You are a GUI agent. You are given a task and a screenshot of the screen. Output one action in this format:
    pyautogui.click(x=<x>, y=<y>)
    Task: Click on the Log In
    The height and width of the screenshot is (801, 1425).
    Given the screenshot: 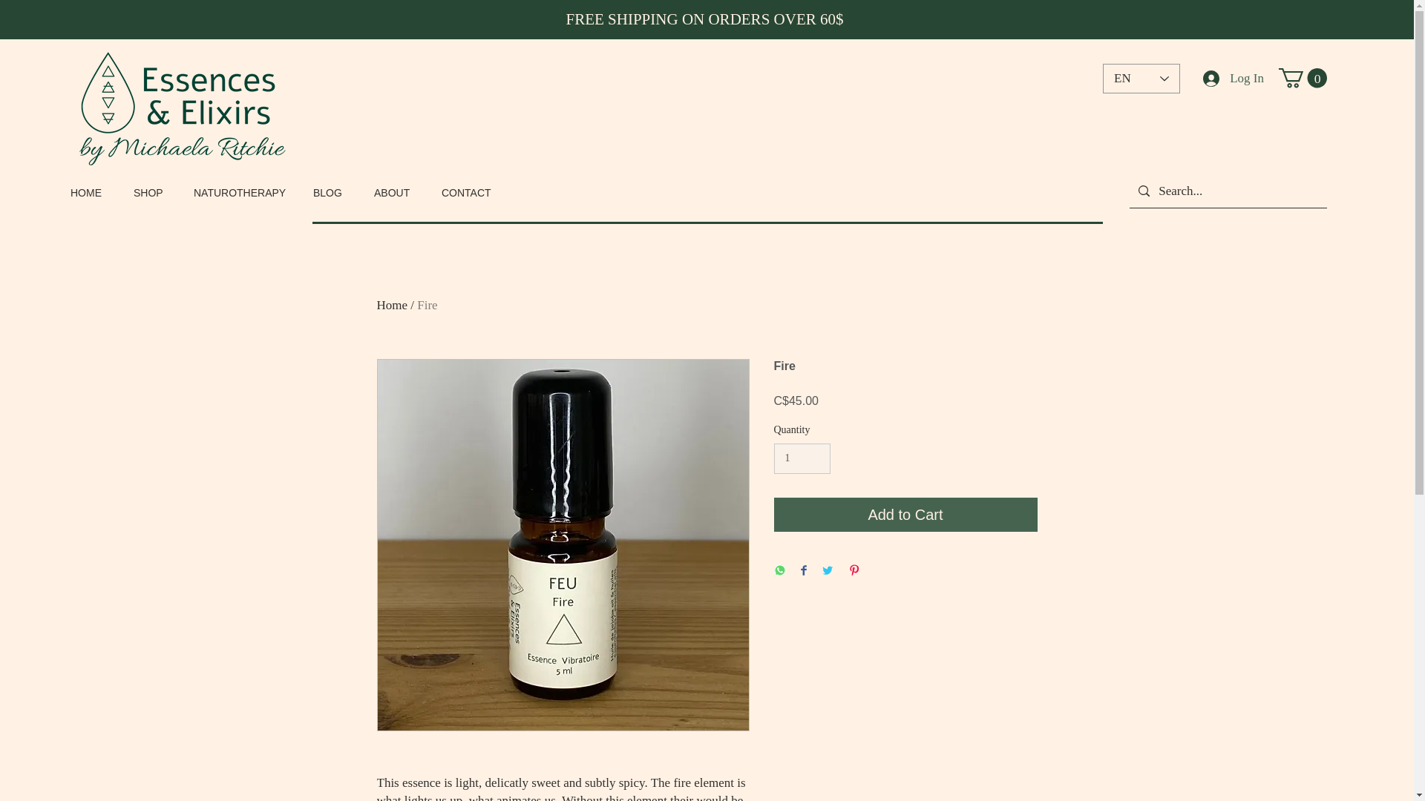 What is the action you would take?
    pyautogui.click(x=1234, y=79)
    